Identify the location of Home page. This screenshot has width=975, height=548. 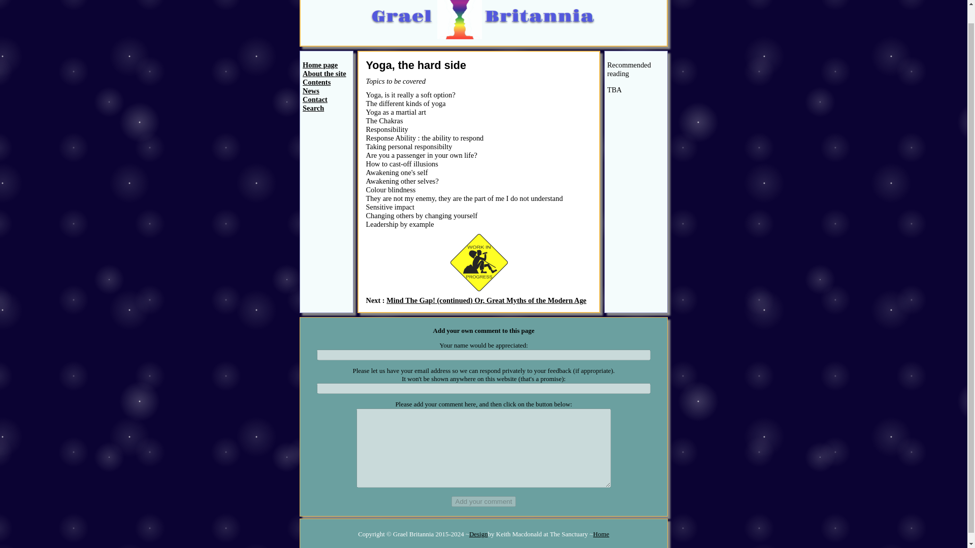
(320, 65).